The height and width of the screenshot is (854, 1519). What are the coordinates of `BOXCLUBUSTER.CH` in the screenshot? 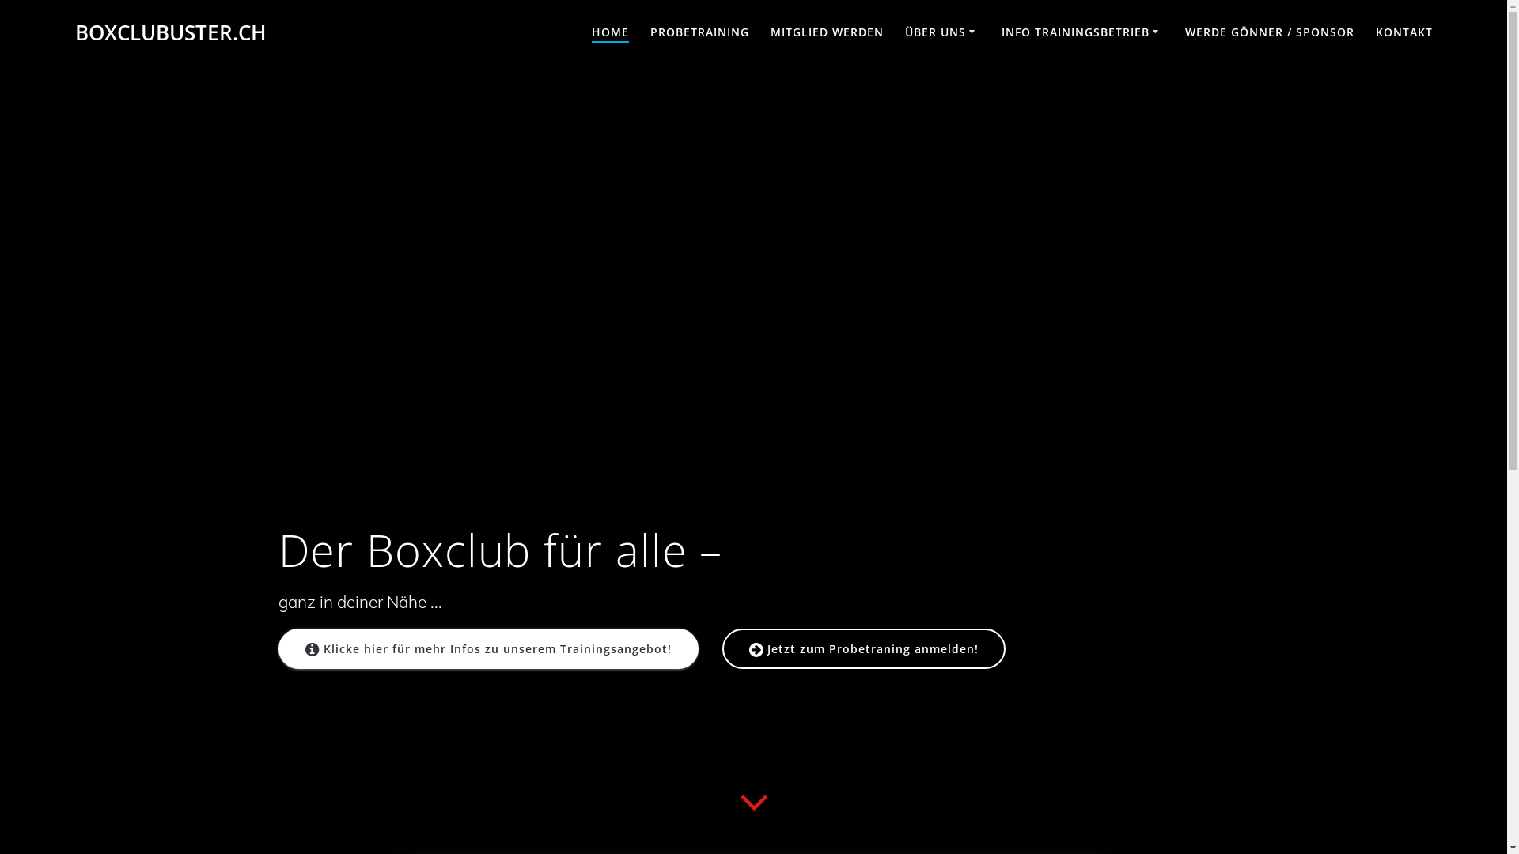 It's located at (171, 33).